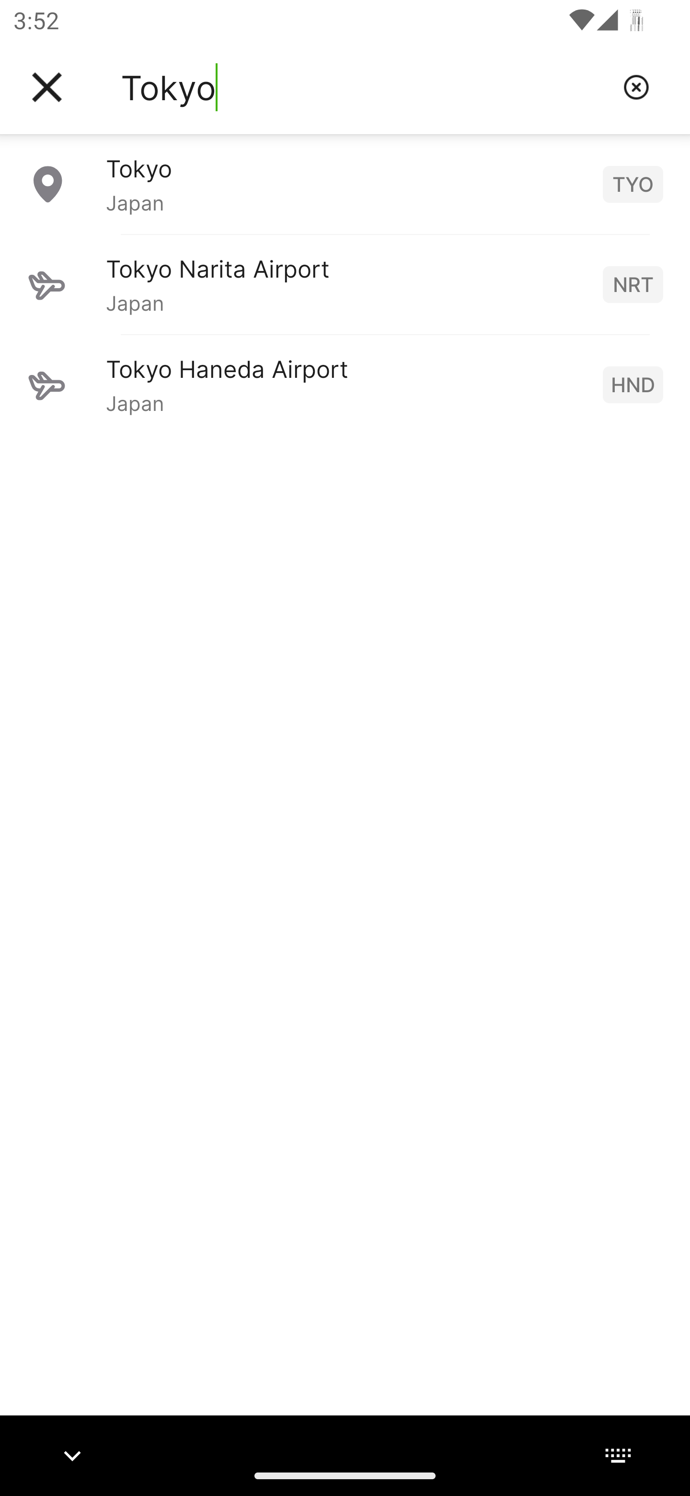 The width and height of the screenshot is (690, 1496). I want to click on Tokyo Narita Airport Japan NRT, so click(345, 284).